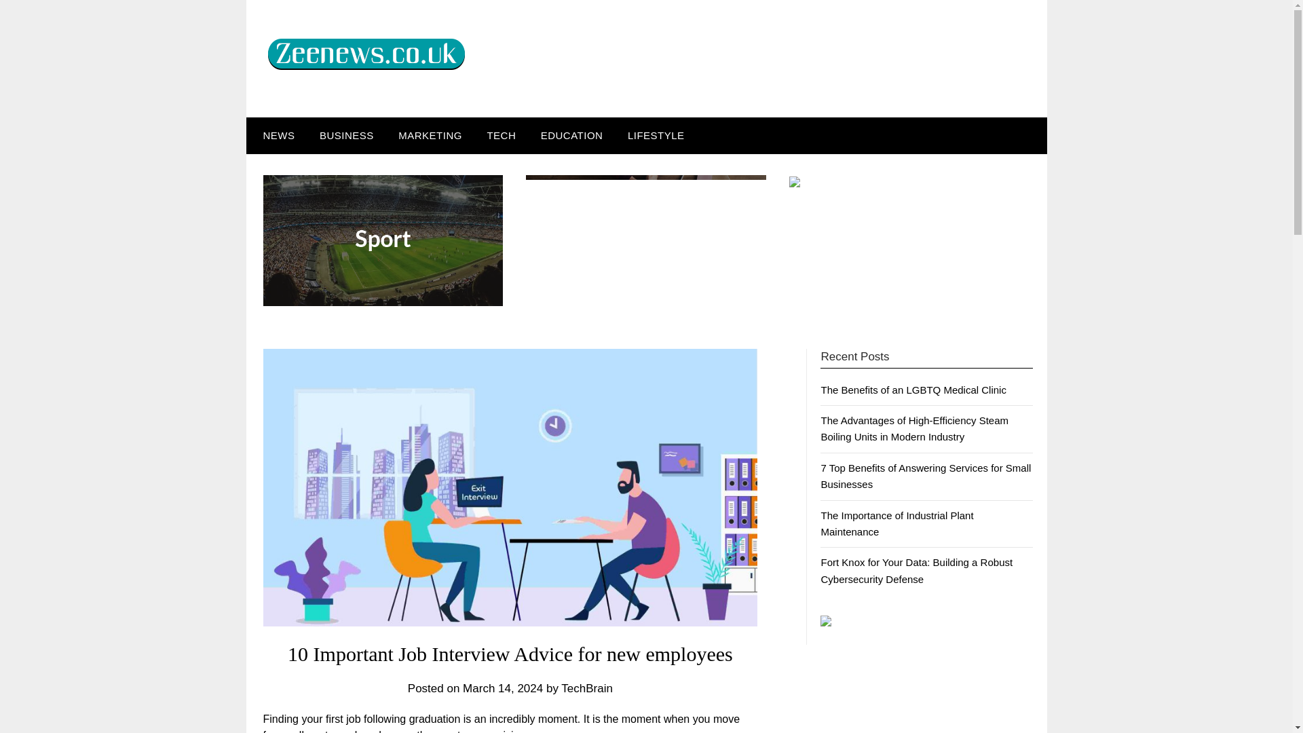  What do you see at coordinates (276, 135) in the screenshot?
I see `NEWS` at bounding box center [276, 135].